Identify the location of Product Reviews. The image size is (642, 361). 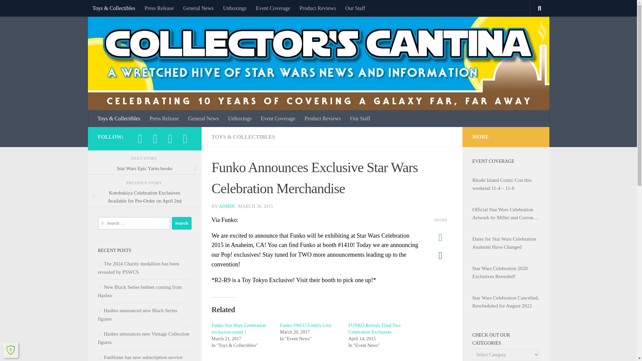
(318, 8).